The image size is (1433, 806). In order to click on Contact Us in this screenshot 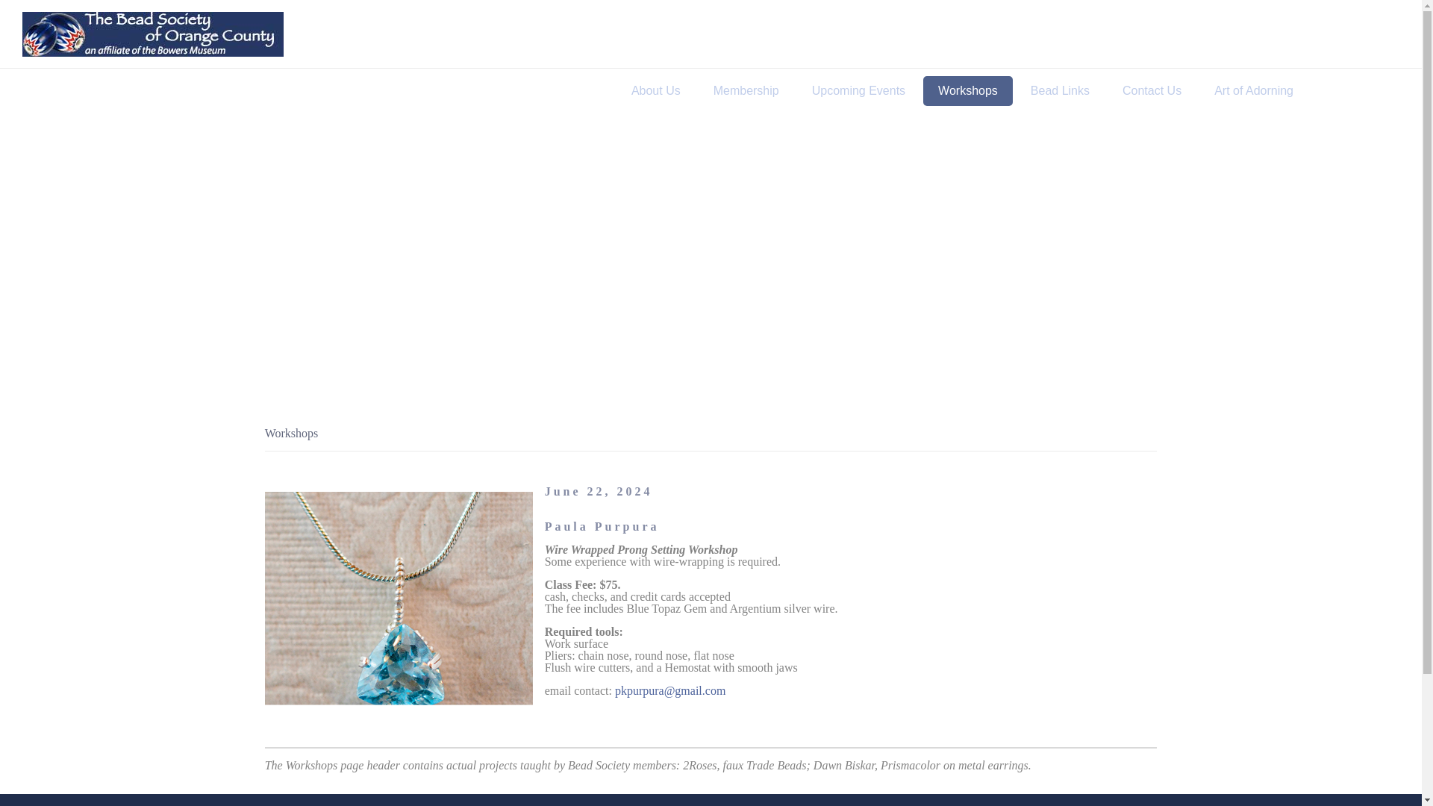, I will do `click(1152, 90)`.